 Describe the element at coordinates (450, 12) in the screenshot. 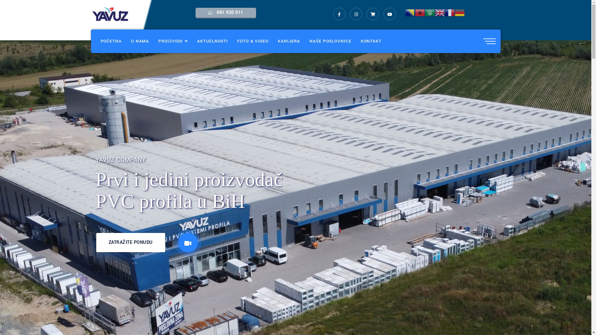

I see `French` at that location.